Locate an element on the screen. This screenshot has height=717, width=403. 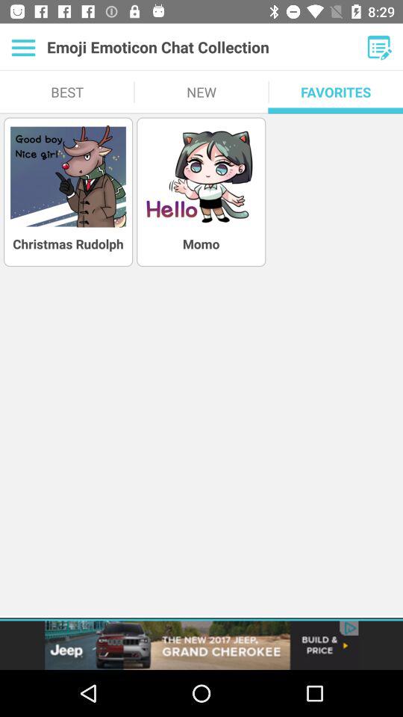
menu list is located at coordinates (24, 47).